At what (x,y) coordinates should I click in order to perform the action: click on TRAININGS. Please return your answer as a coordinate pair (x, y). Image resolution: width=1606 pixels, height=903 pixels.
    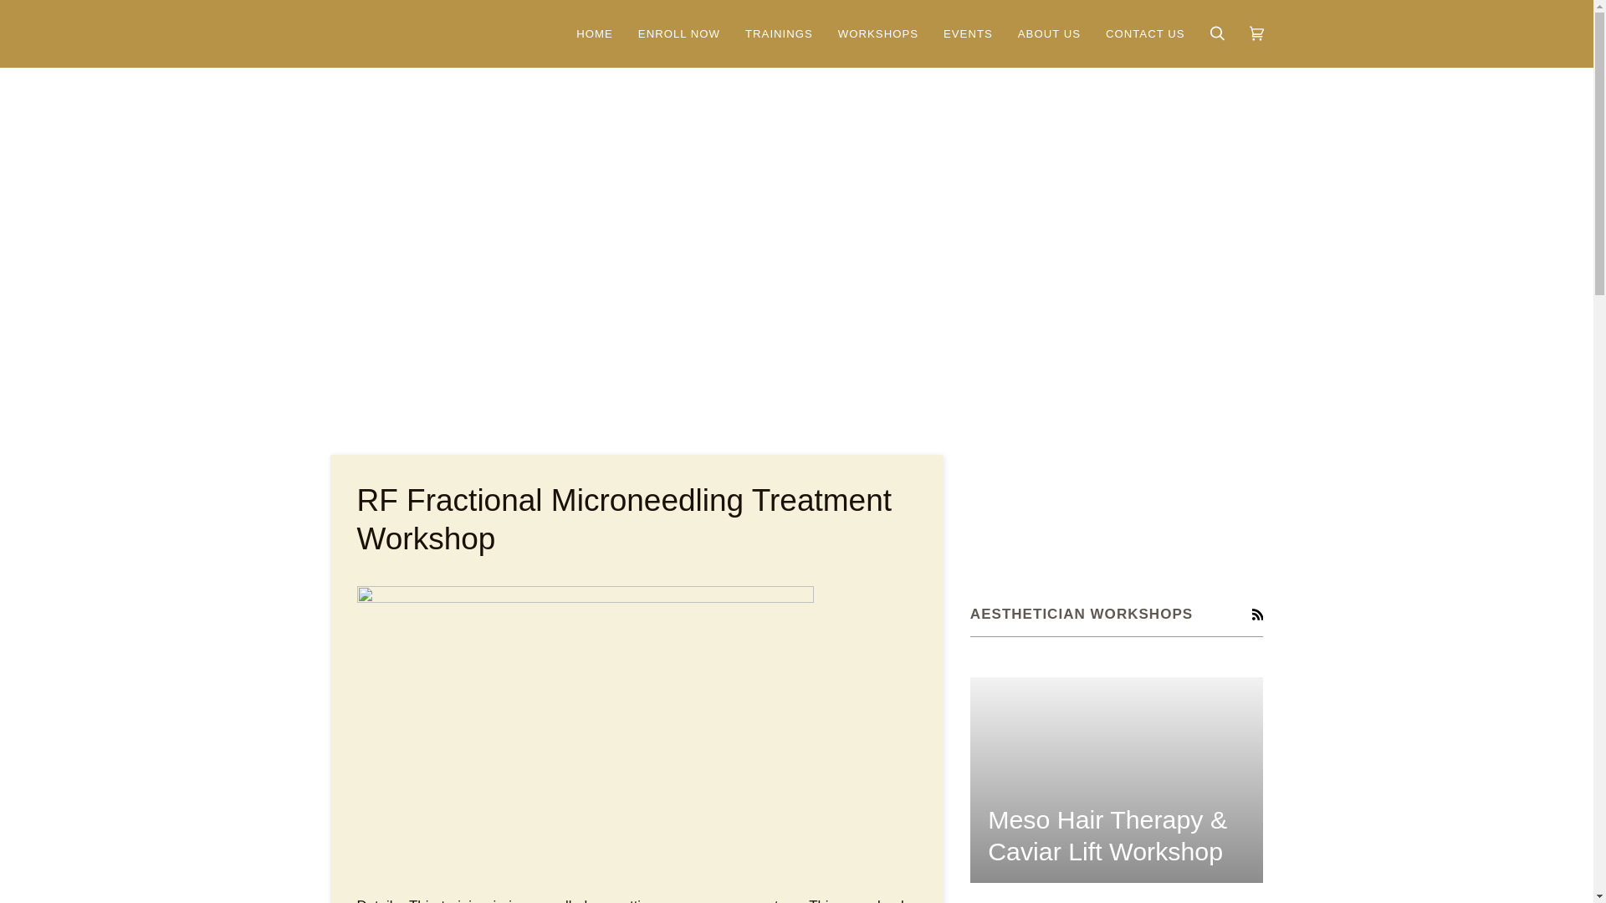
    Looking at the image, I should click on (778, 33).